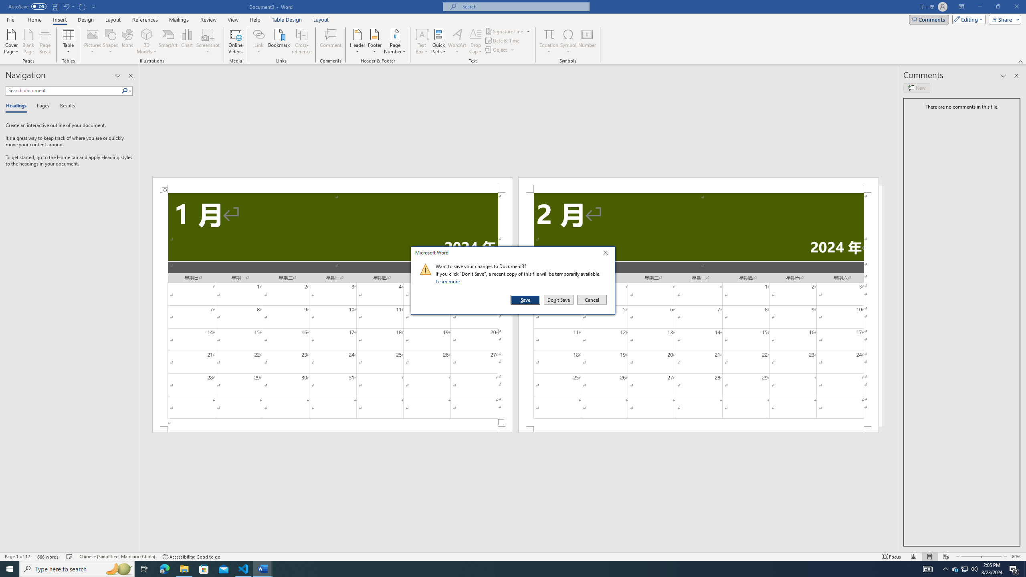 Image resolution: width=1026 pixels, height=577 pixels. What do you see at coordinates (422, 41) in the screenshot?
I see `Text Box` at bounding box center [422, 41].